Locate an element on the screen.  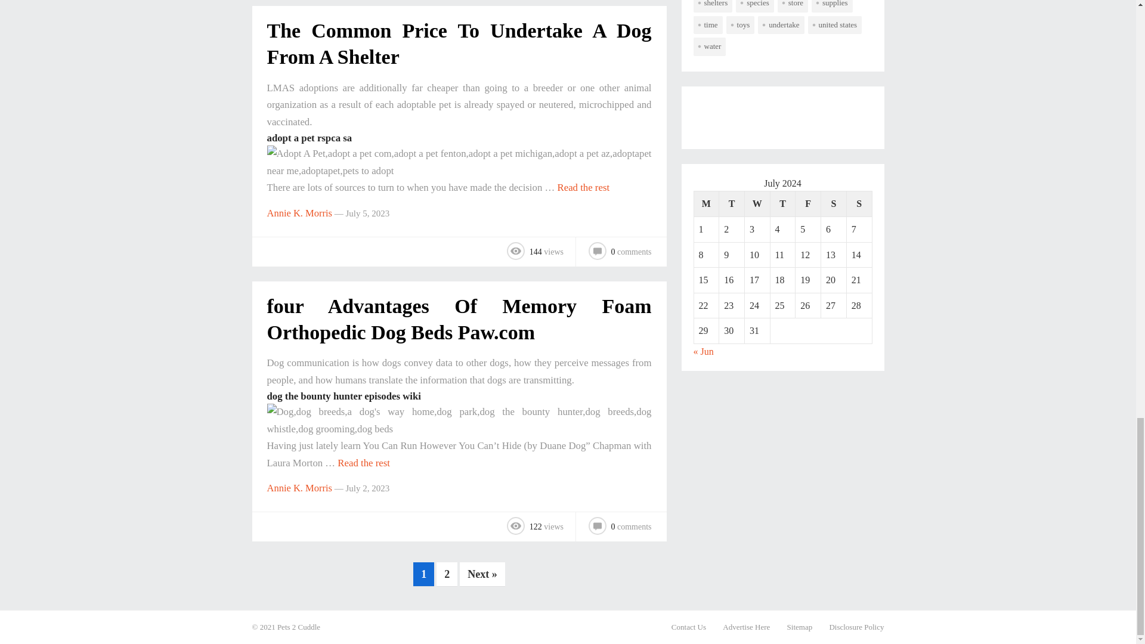
Wednesday is located at coordinates (757, 204).